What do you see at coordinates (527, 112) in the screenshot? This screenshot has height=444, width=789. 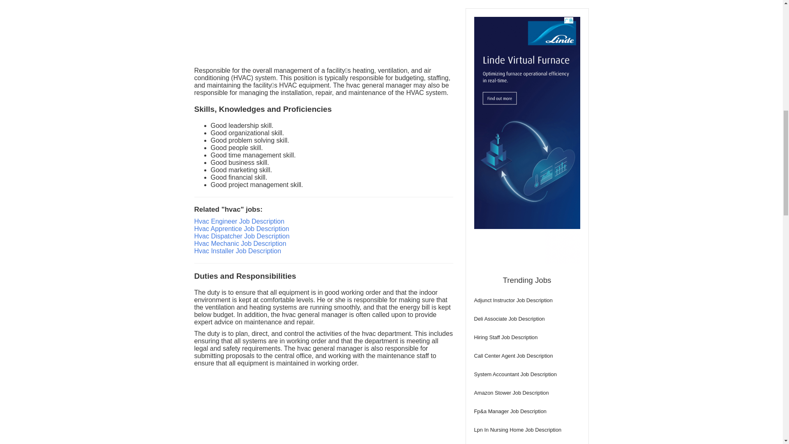 I see `Lpn In Nursing Home Job Description` at bounding box center [527, 112].